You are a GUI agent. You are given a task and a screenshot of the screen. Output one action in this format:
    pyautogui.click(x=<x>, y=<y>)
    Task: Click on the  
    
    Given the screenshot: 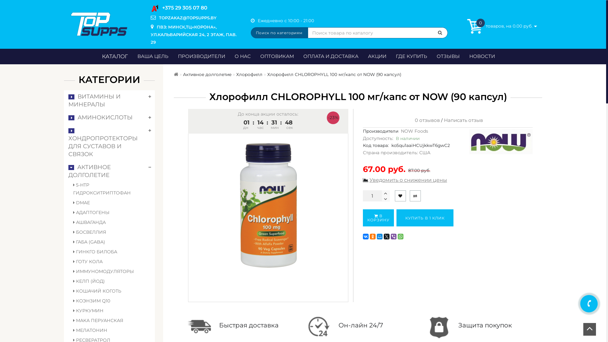 What is the action you would take?
    pyautogui.click(x=386, y=199)
    